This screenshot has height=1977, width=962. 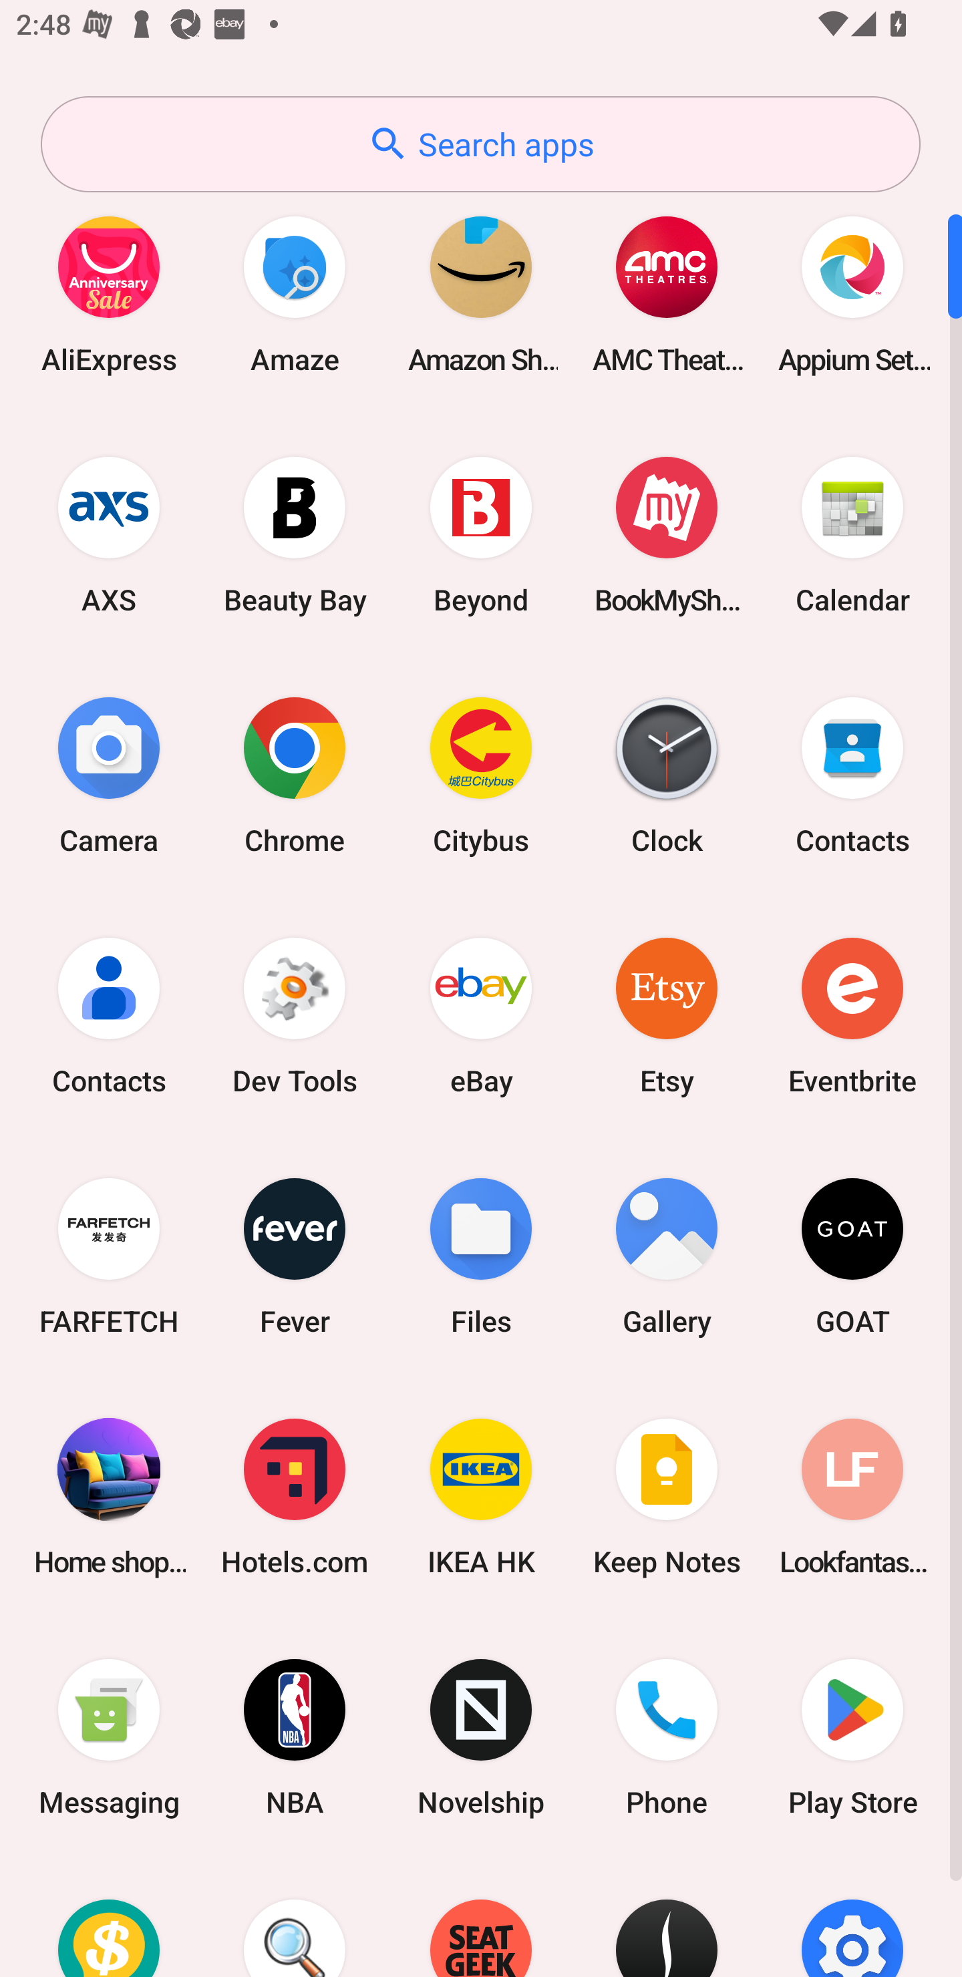 What do you see at coordinates (295, 1738) in the screenshot?
I see `NBA` at bounding box center [295, 1738].